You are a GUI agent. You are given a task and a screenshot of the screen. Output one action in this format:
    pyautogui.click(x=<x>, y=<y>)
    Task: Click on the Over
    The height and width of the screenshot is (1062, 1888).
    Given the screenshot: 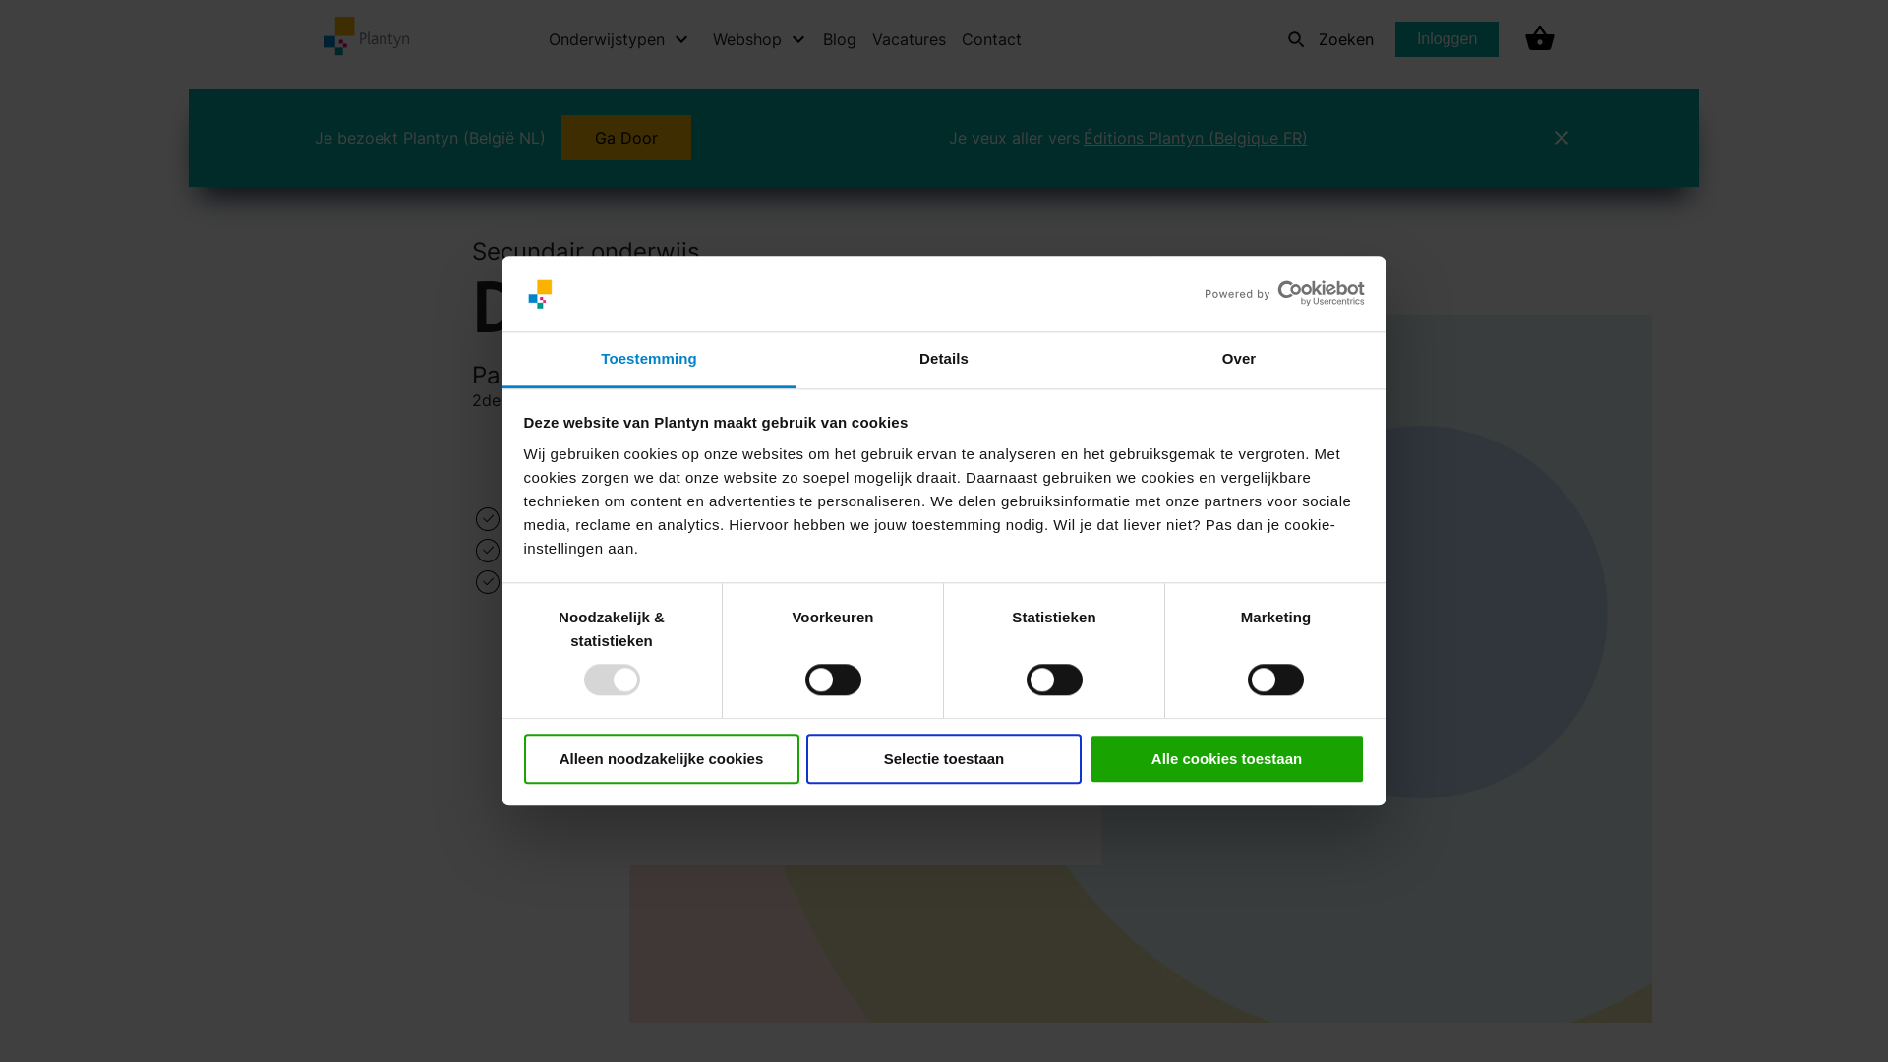 What is the action you would take?
    pyautogui.click(x=1239, y=360)
    